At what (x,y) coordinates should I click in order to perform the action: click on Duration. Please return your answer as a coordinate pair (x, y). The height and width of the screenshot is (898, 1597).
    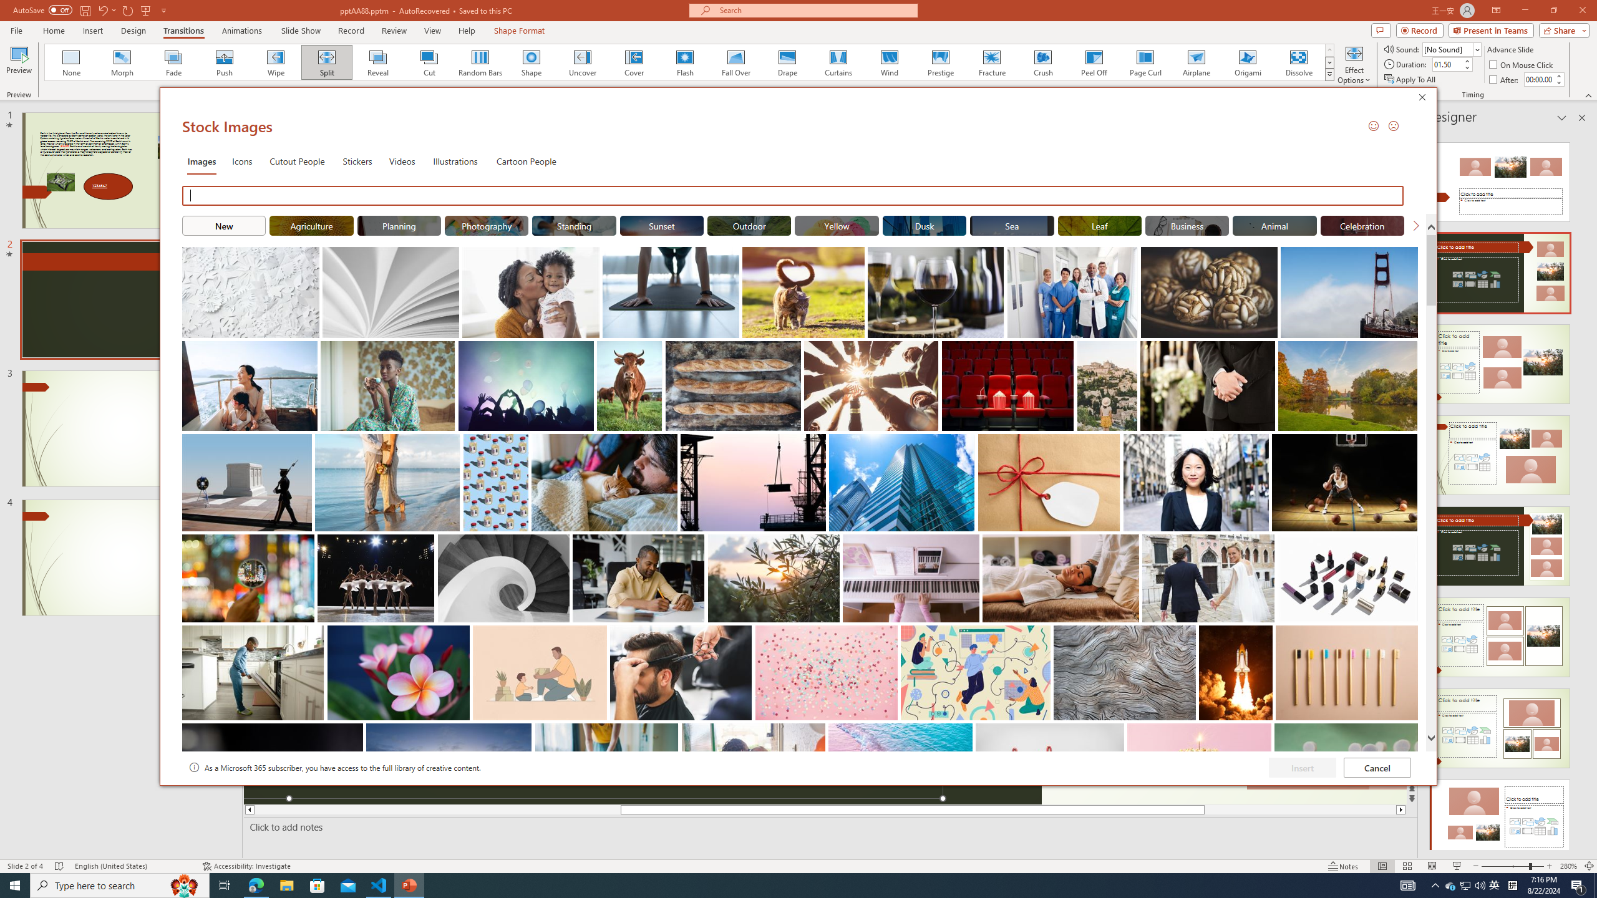
    Looking at the image, I should click on (1447, 64).